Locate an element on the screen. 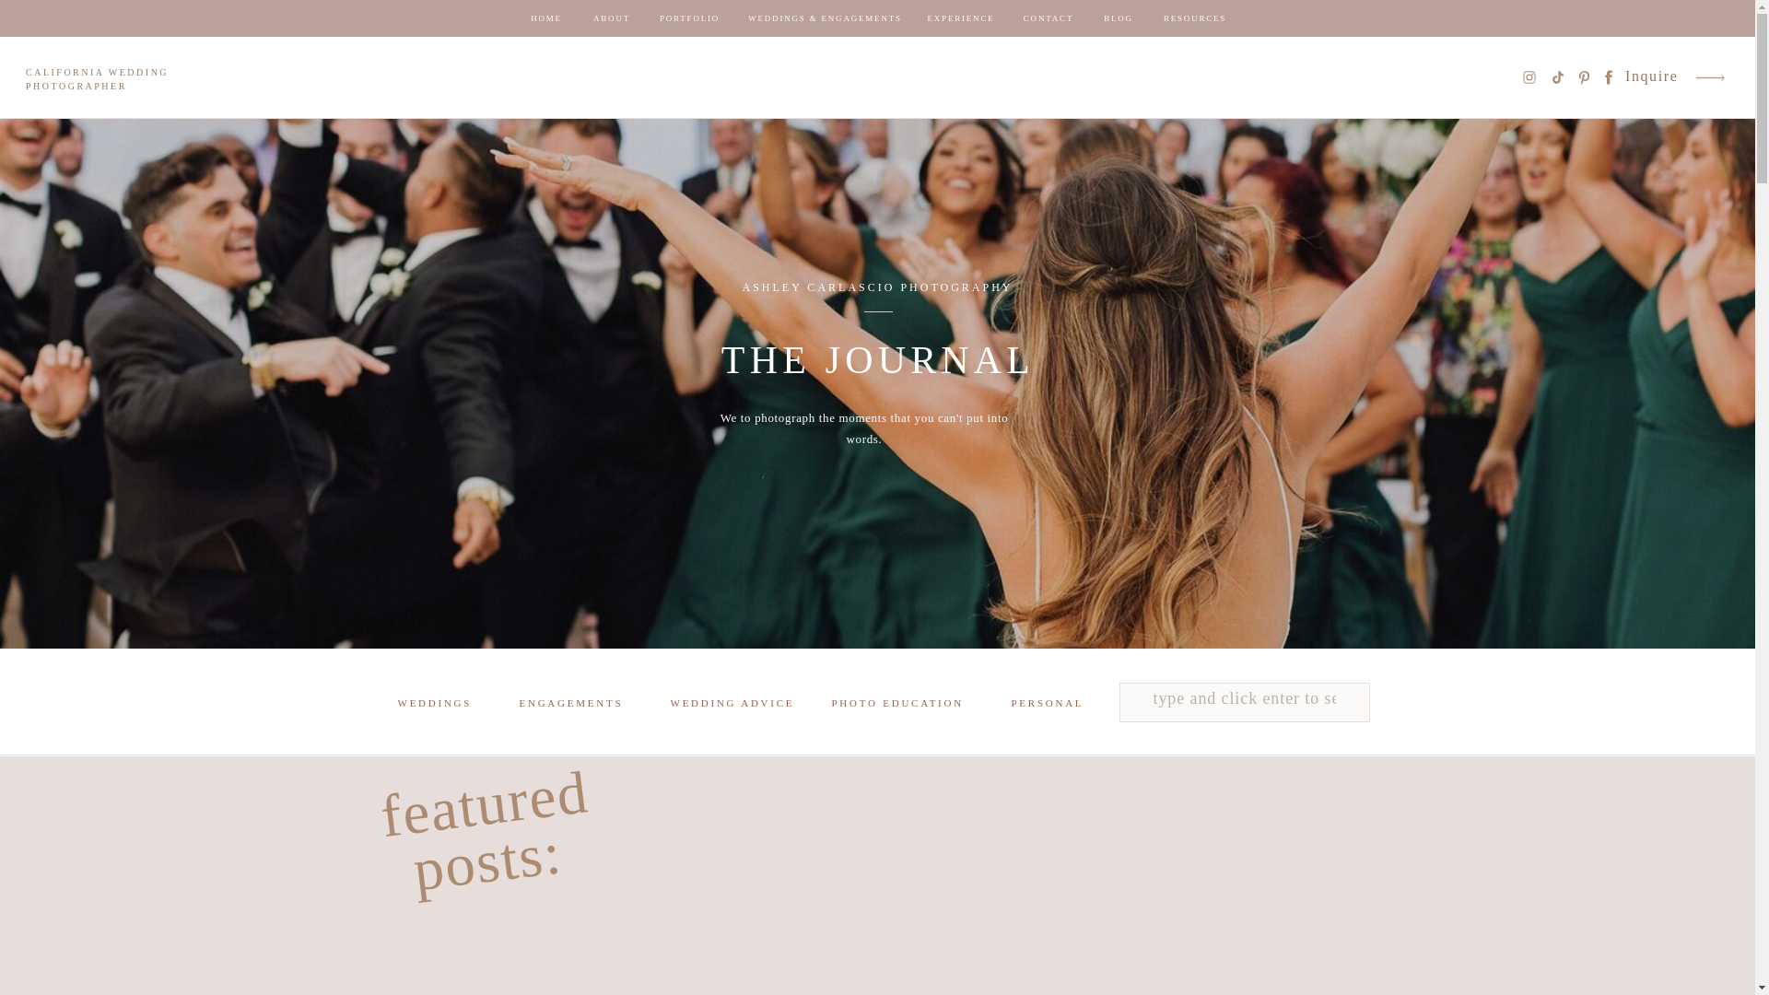 This screenshot has width=1769, height=995. BLOG is located at coordinates (1119, 18).